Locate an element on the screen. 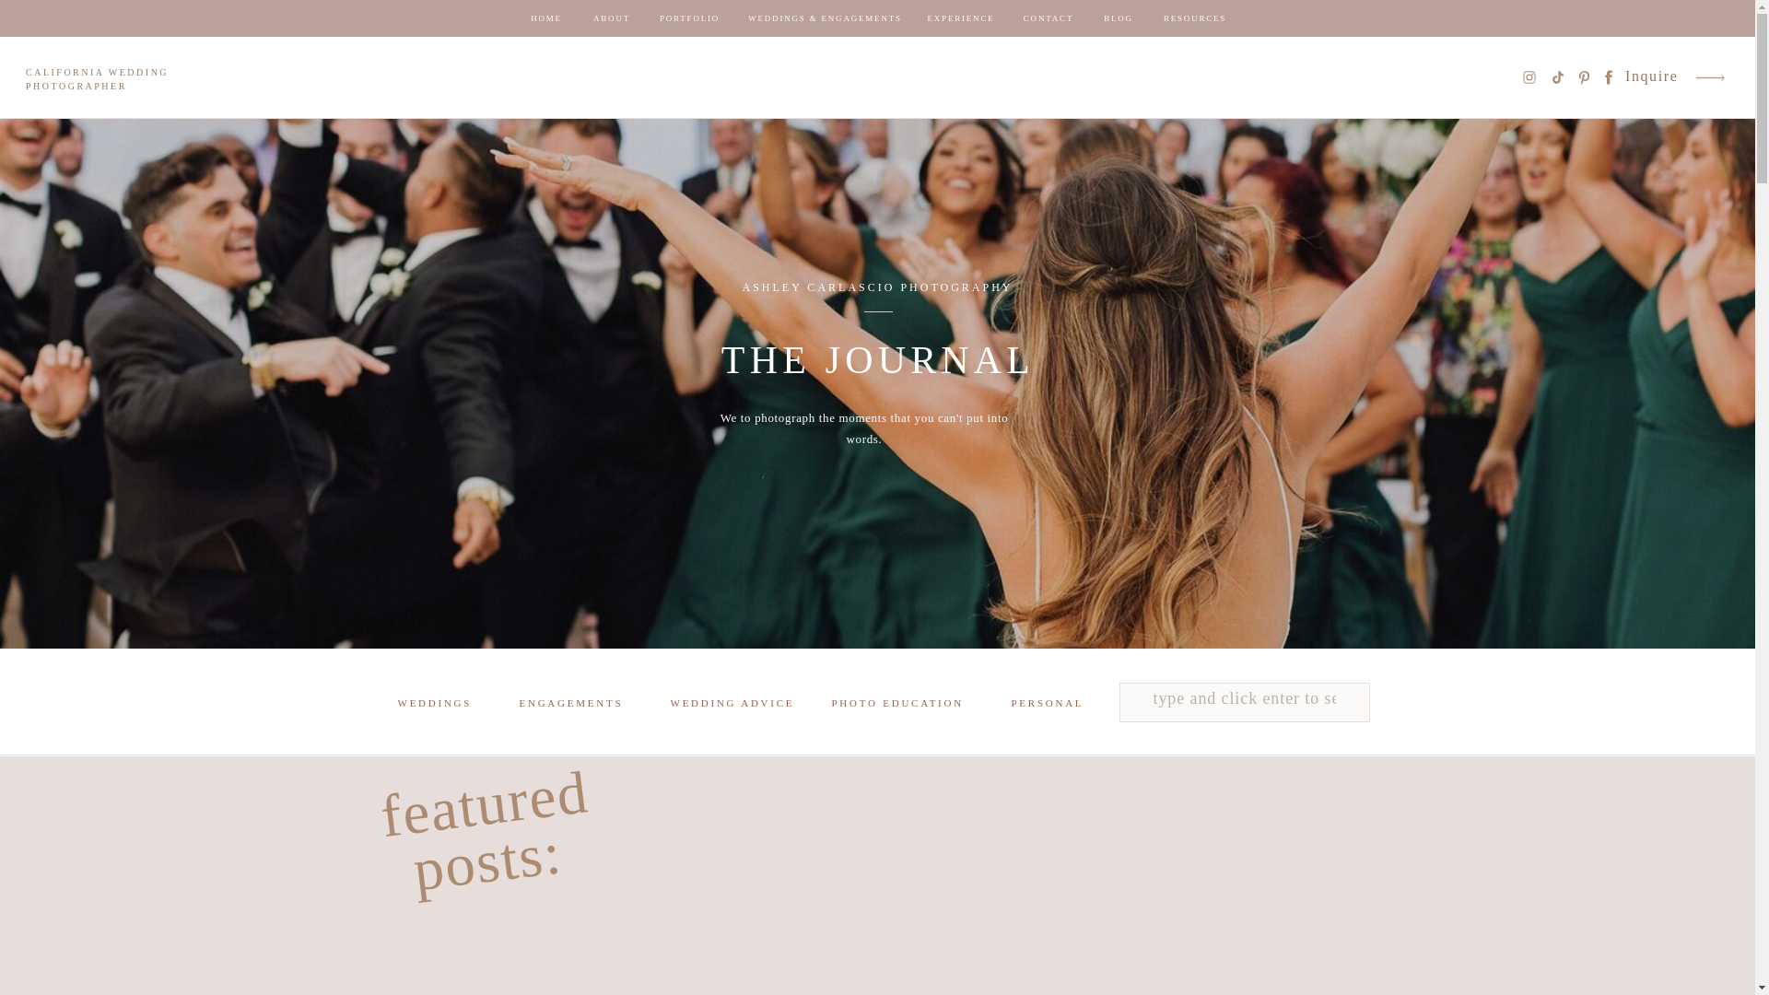 This screenshot has width=1769, height=995. BLOG is located at coordinates (1119, 18).